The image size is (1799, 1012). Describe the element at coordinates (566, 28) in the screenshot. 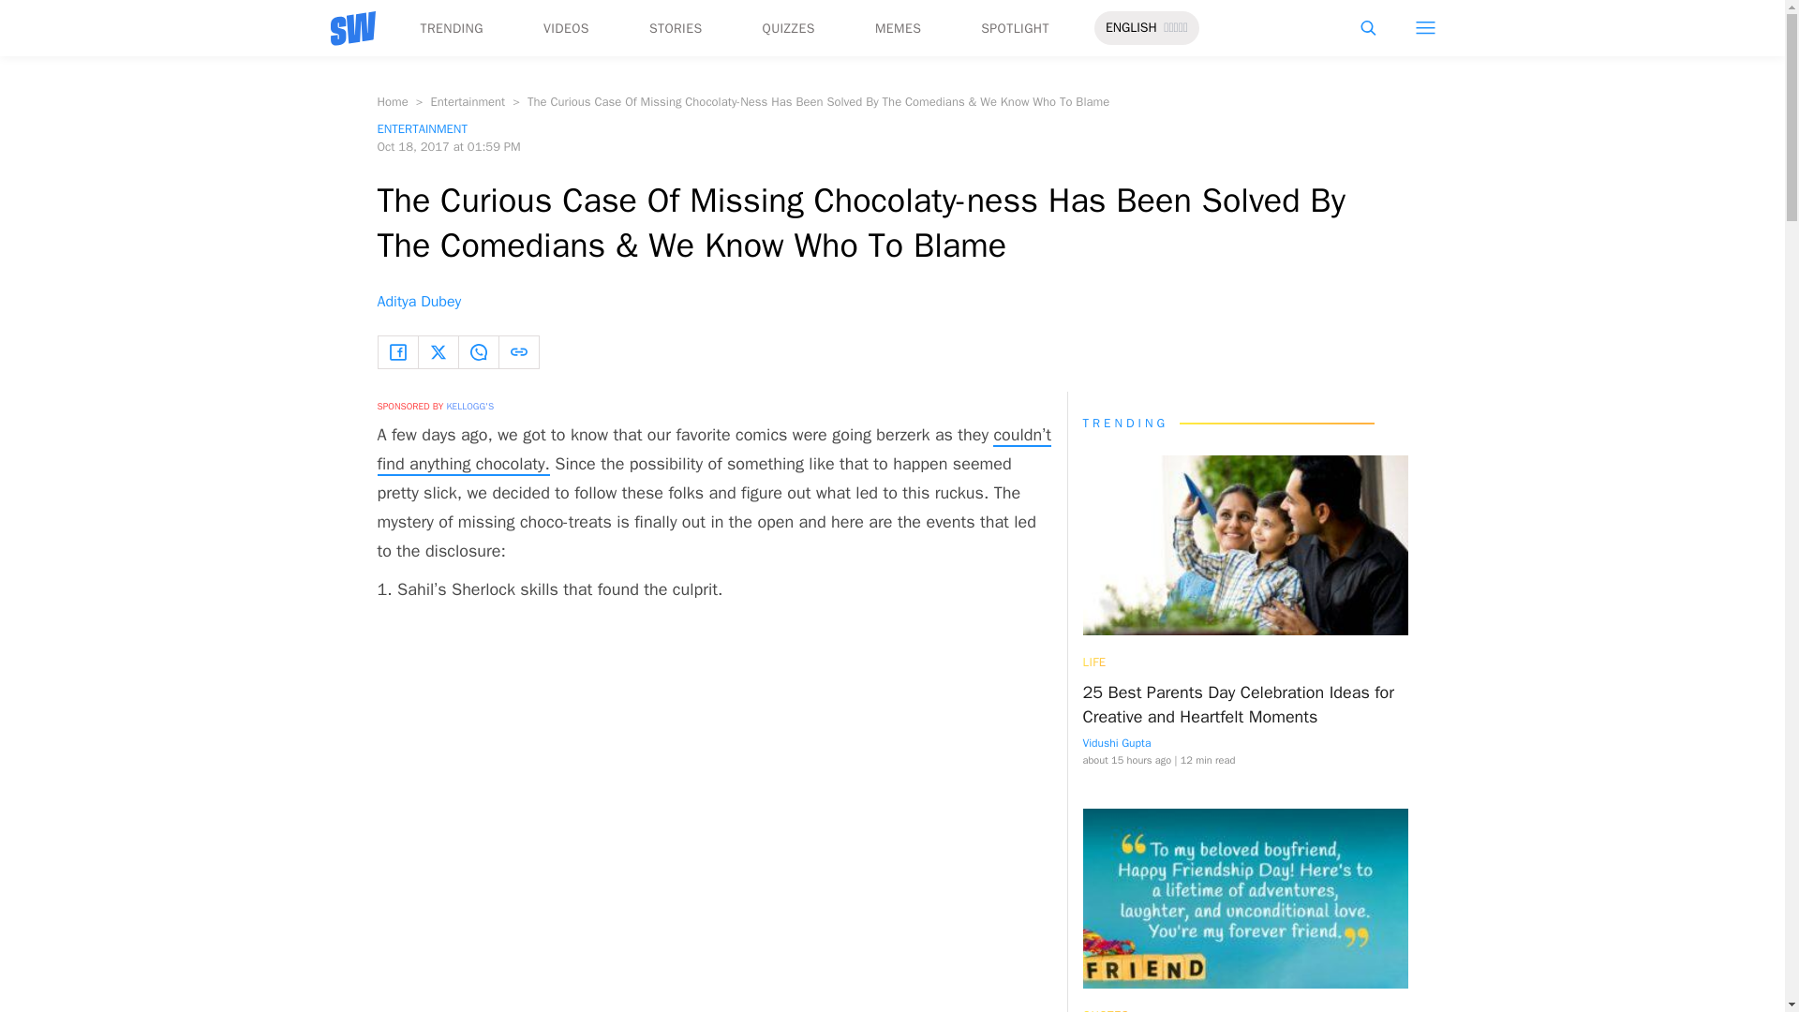

I see `VIDEOS` at that location.